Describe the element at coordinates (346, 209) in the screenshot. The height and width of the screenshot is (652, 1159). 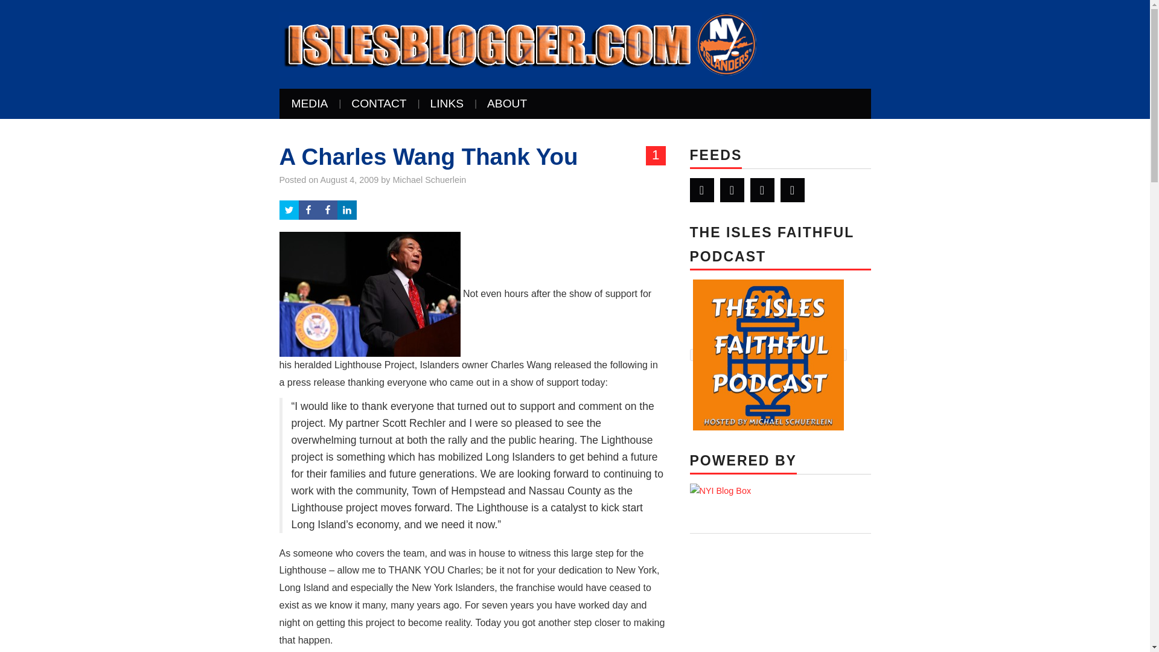
I see `Share on LinkedIn` at that location.